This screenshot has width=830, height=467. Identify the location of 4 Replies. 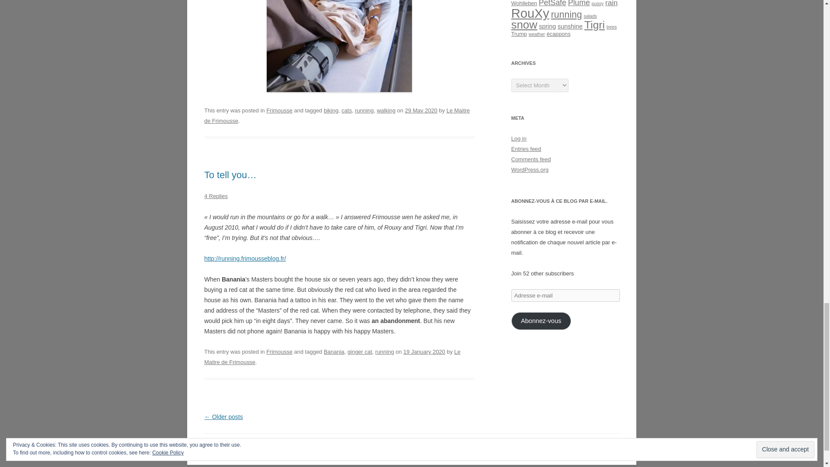
(216, 196).